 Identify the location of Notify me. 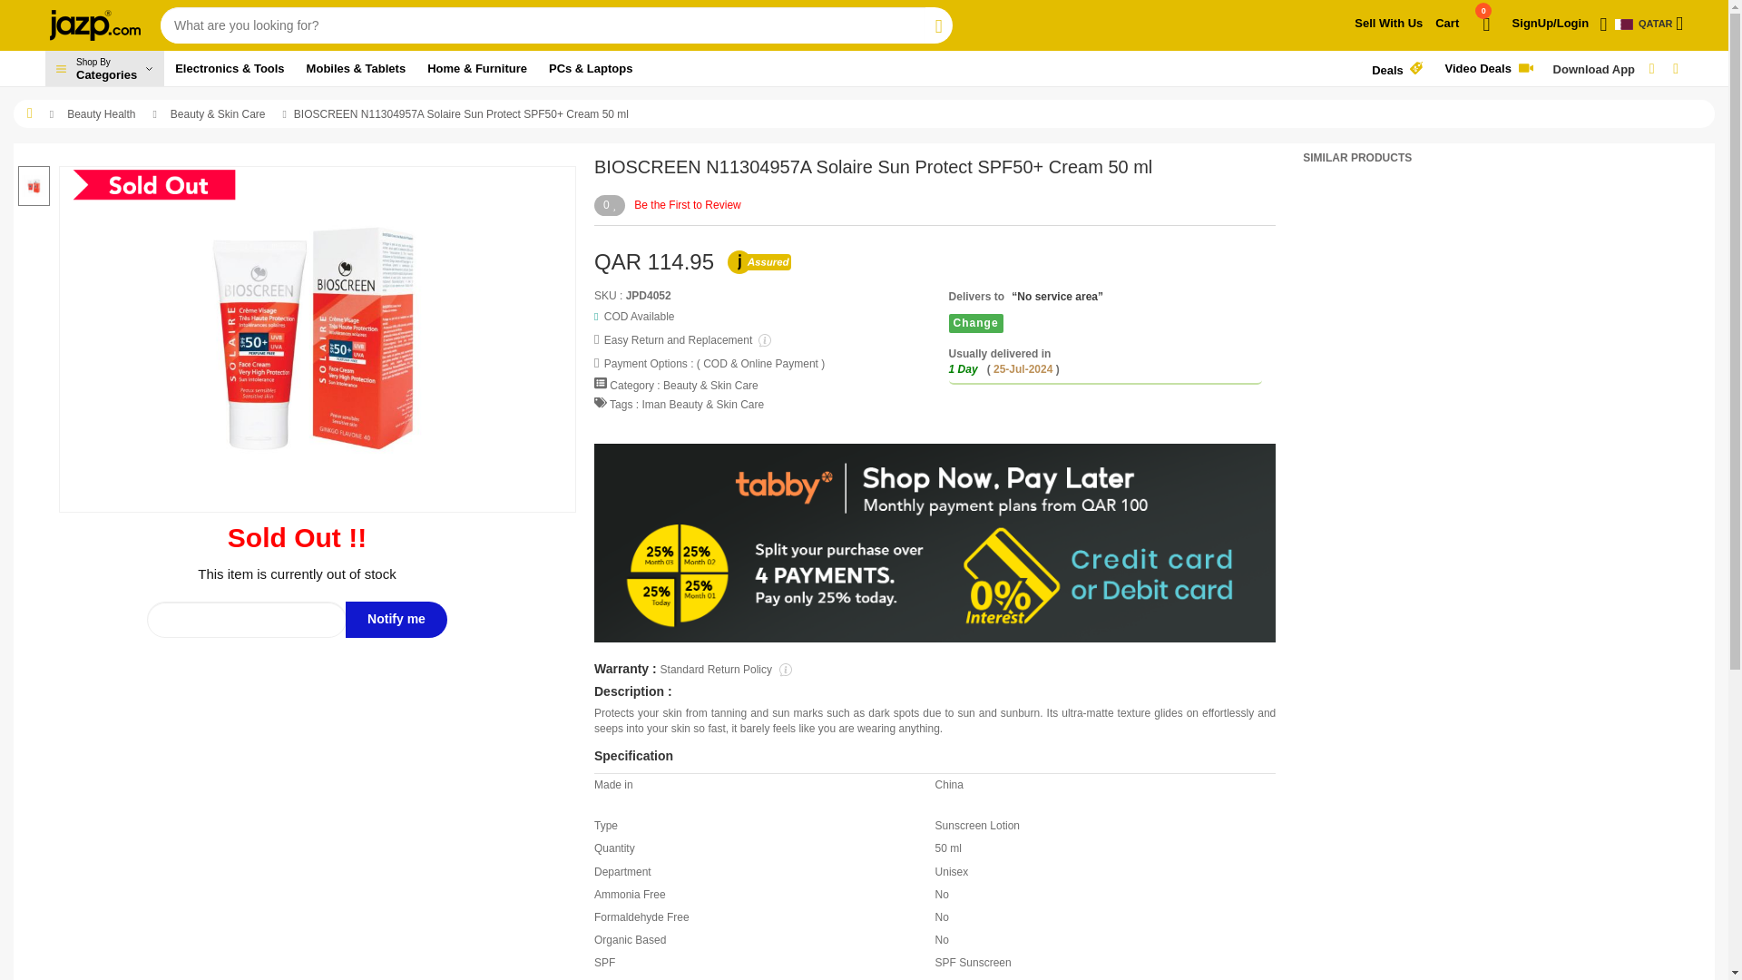
(103, 69).